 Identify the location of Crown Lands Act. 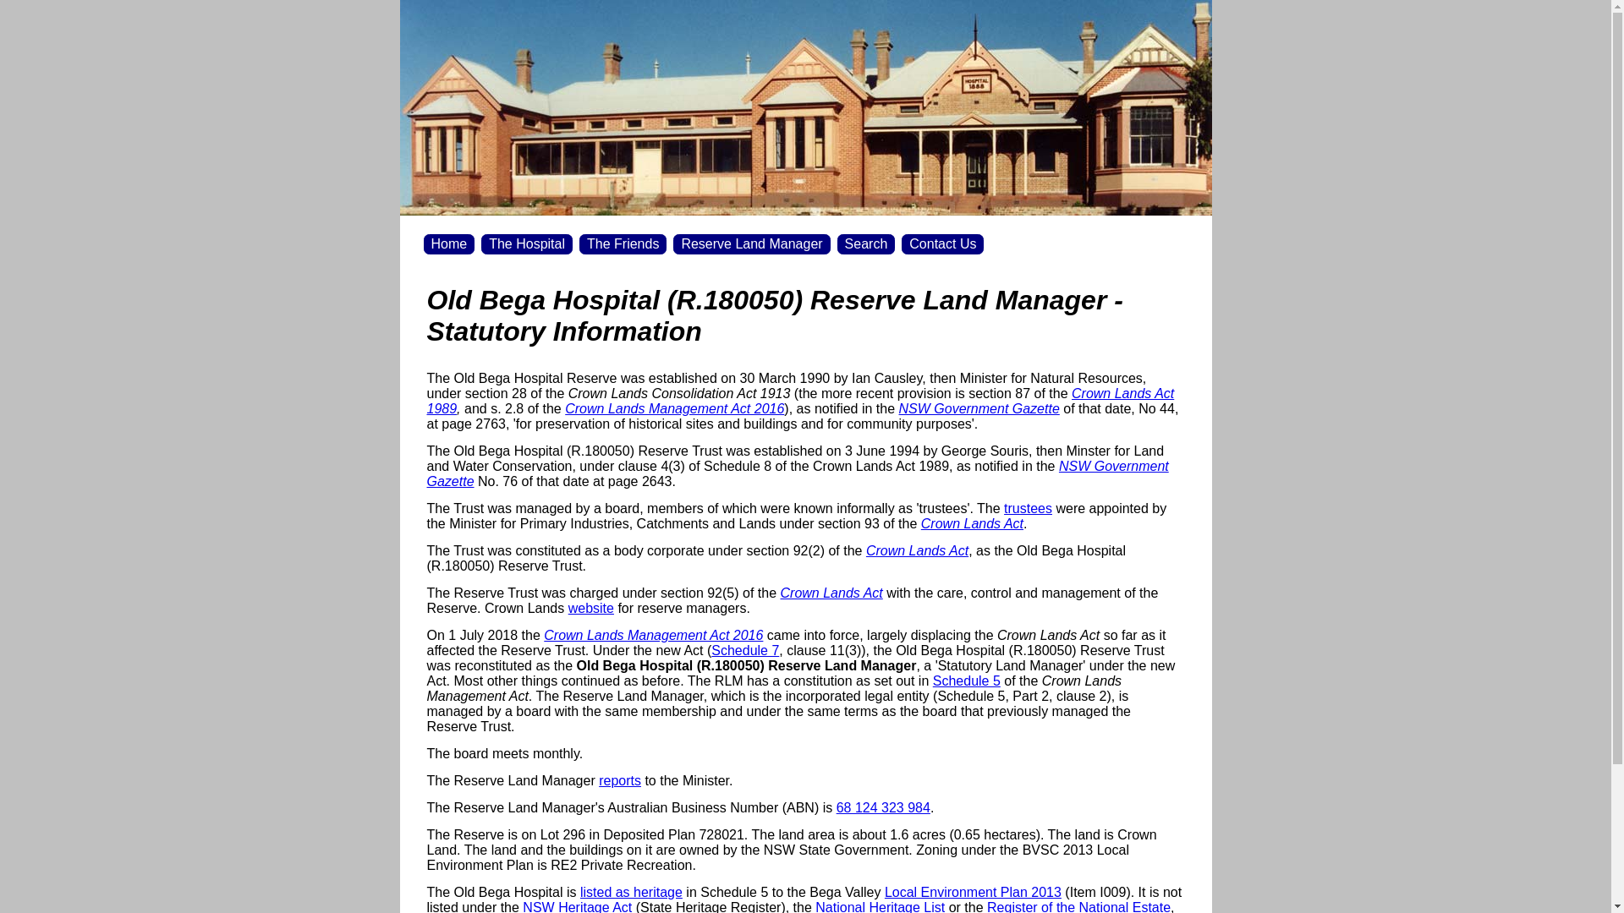
(917, 551).